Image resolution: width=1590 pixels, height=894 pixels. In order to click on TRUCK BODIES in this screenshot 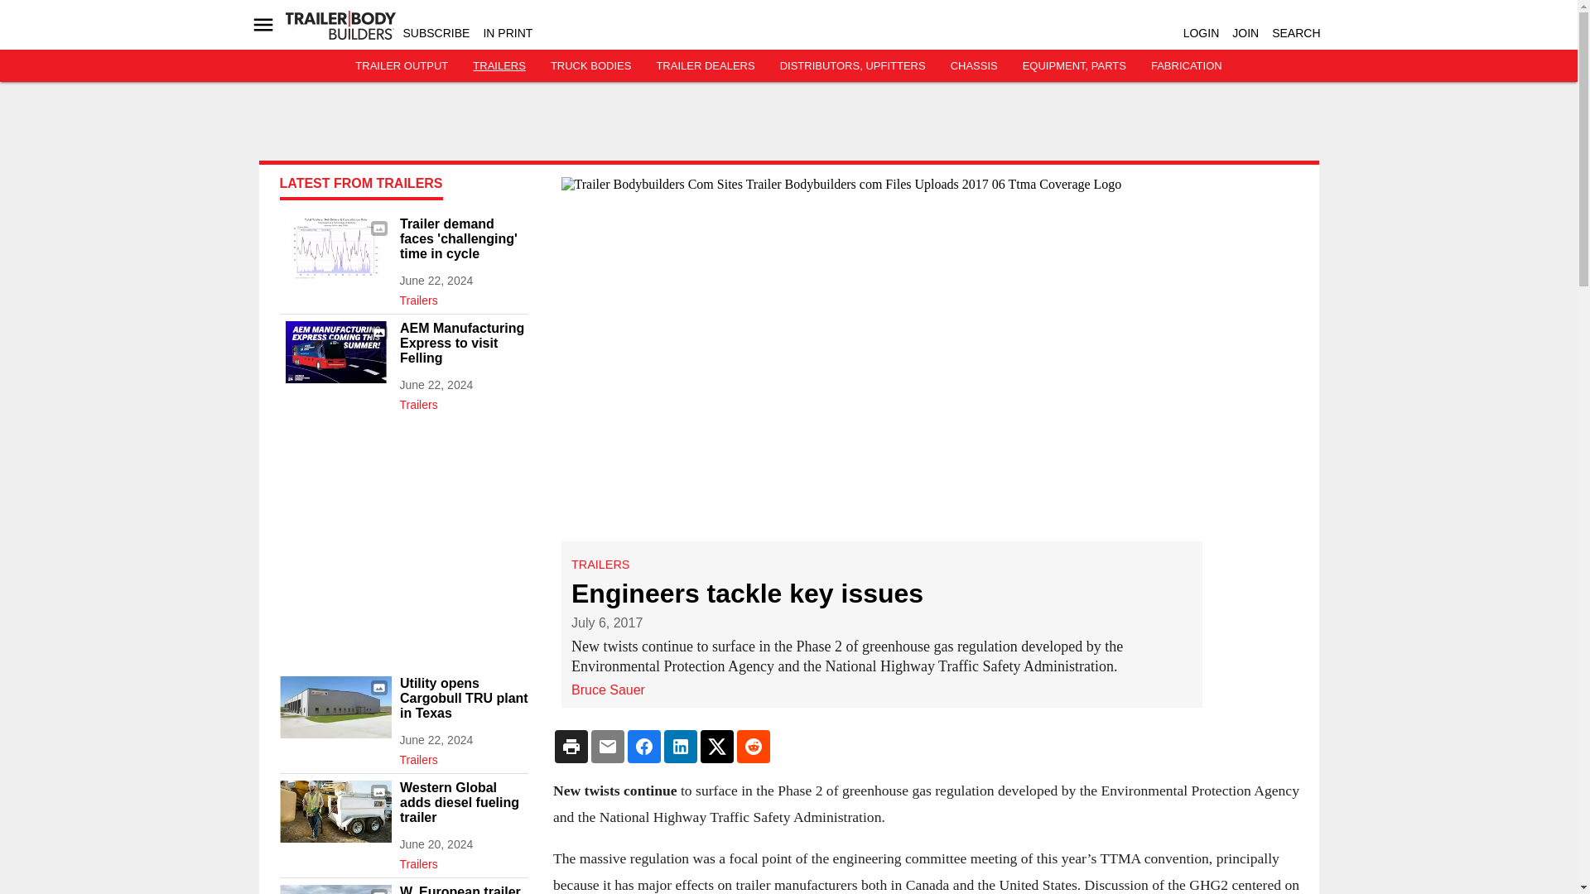, I will do `click(590, 66)`.